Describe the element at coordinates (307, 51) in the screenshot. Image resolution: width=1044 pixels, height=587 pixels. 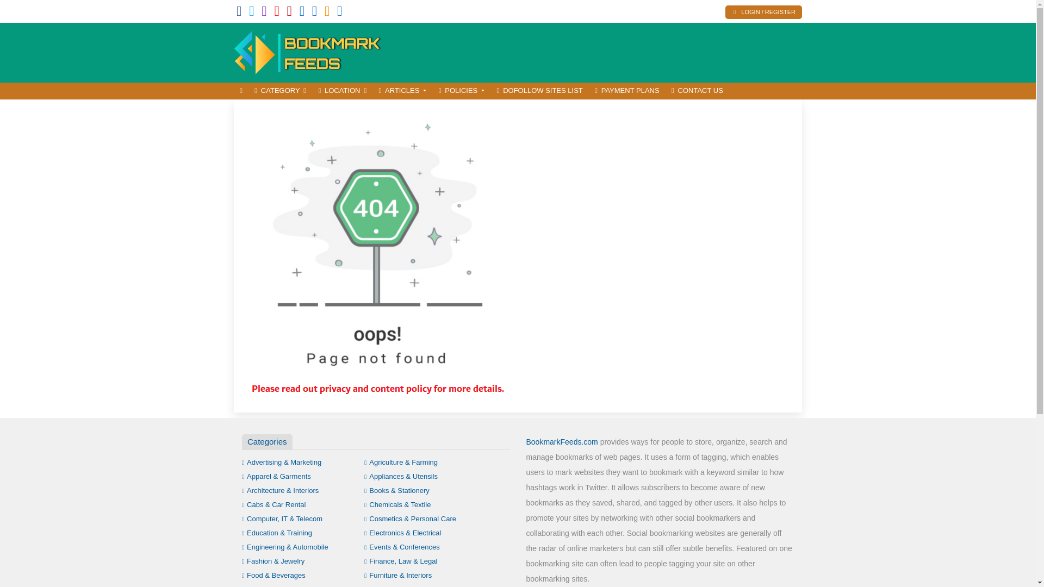
I see `Global Bookmarking Service to Share Web Resources for SERP` at that location.